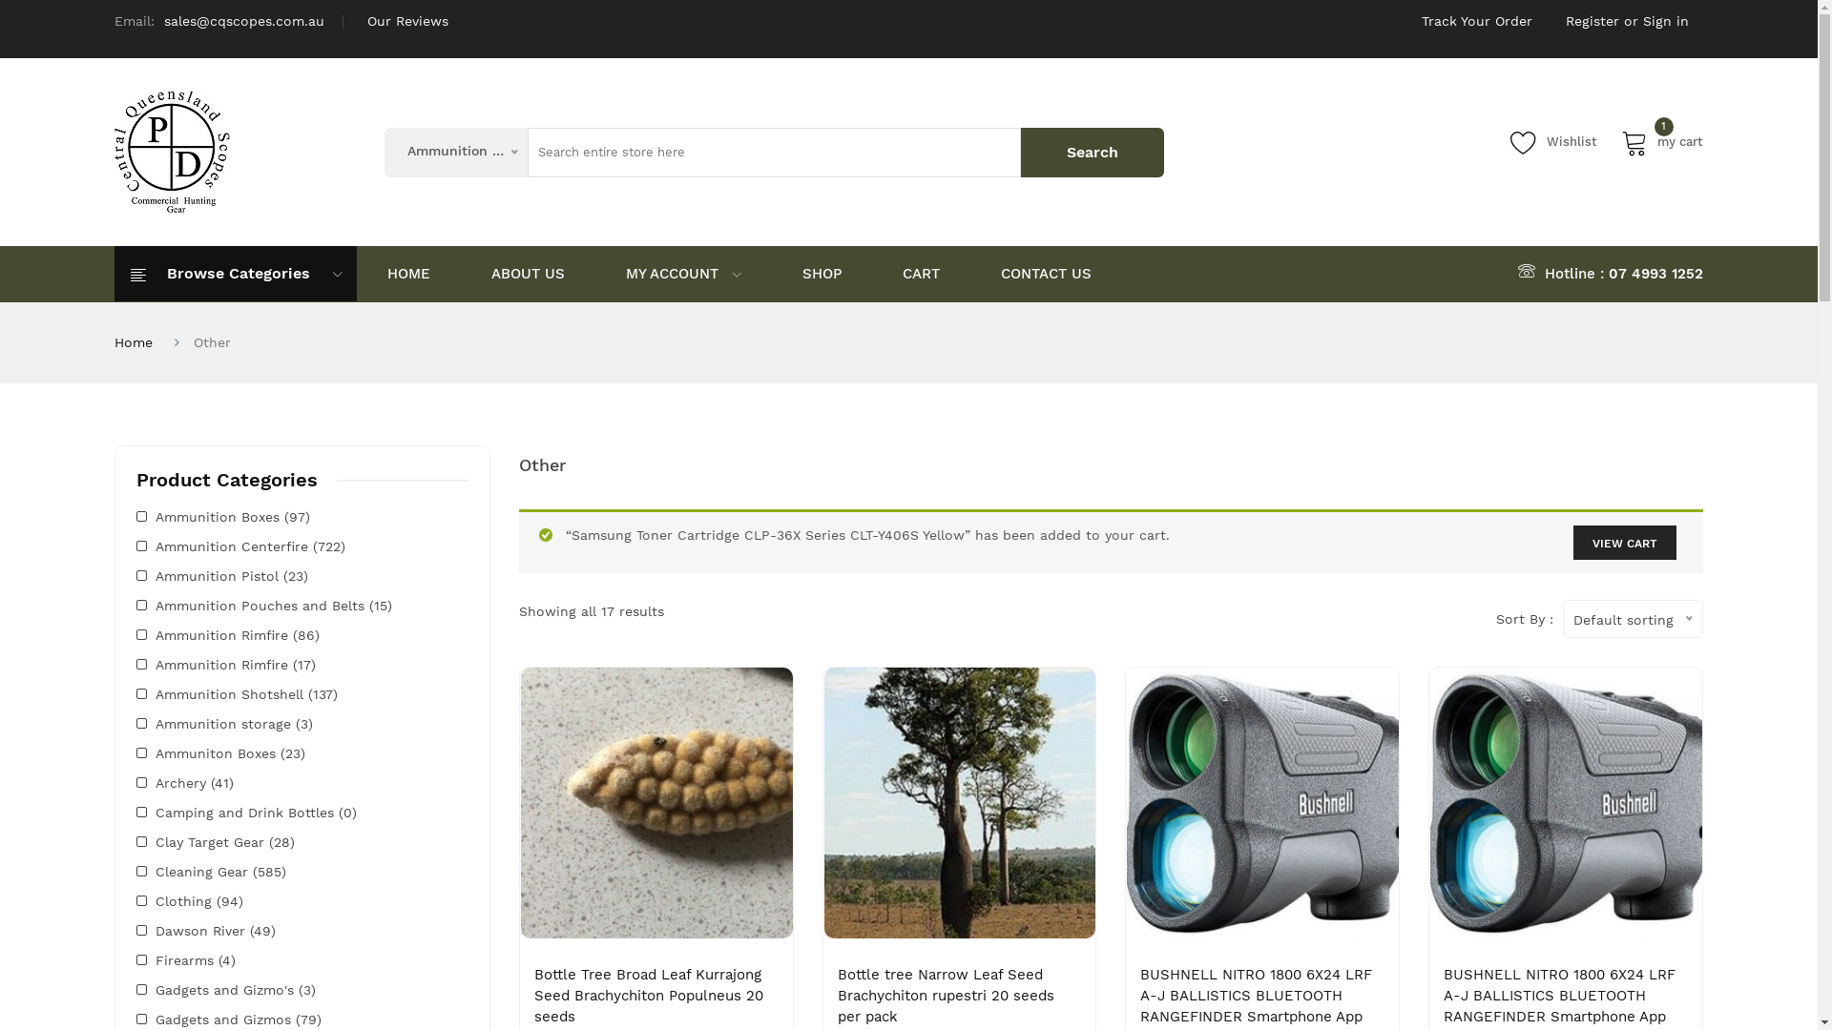  Describe the element at coordinates (134, 341) in the screenshot. I see `Home` at that location.